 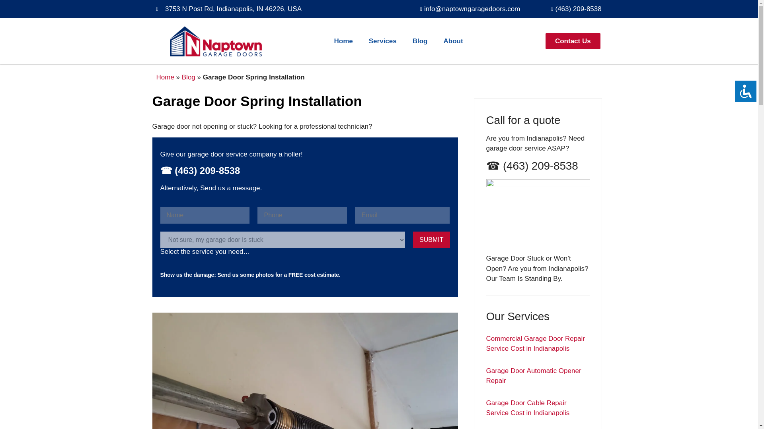 I want to click on Home, so click(x=165, y=77).